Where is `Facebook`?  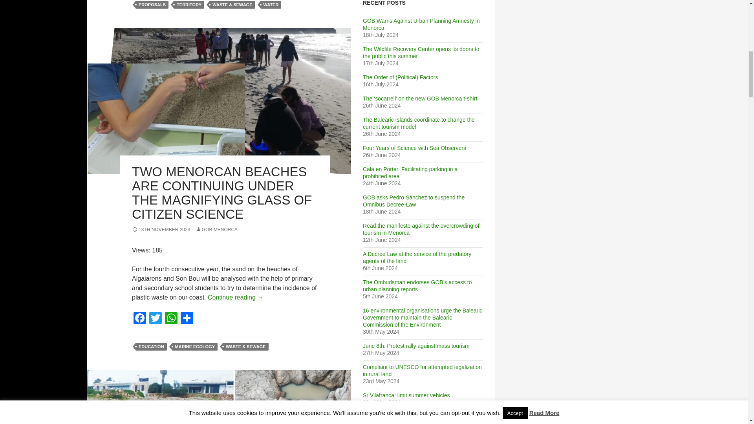 Facebook is located at coordinates (140, 319).